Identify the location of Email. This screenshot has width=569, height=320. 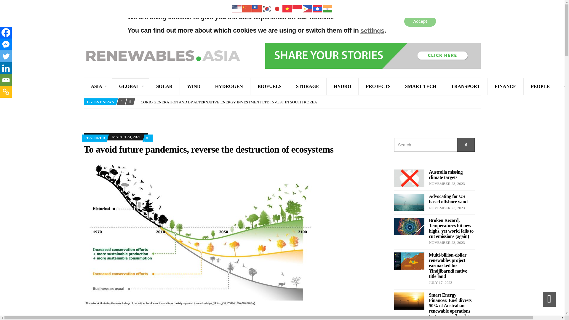
(6, 80).